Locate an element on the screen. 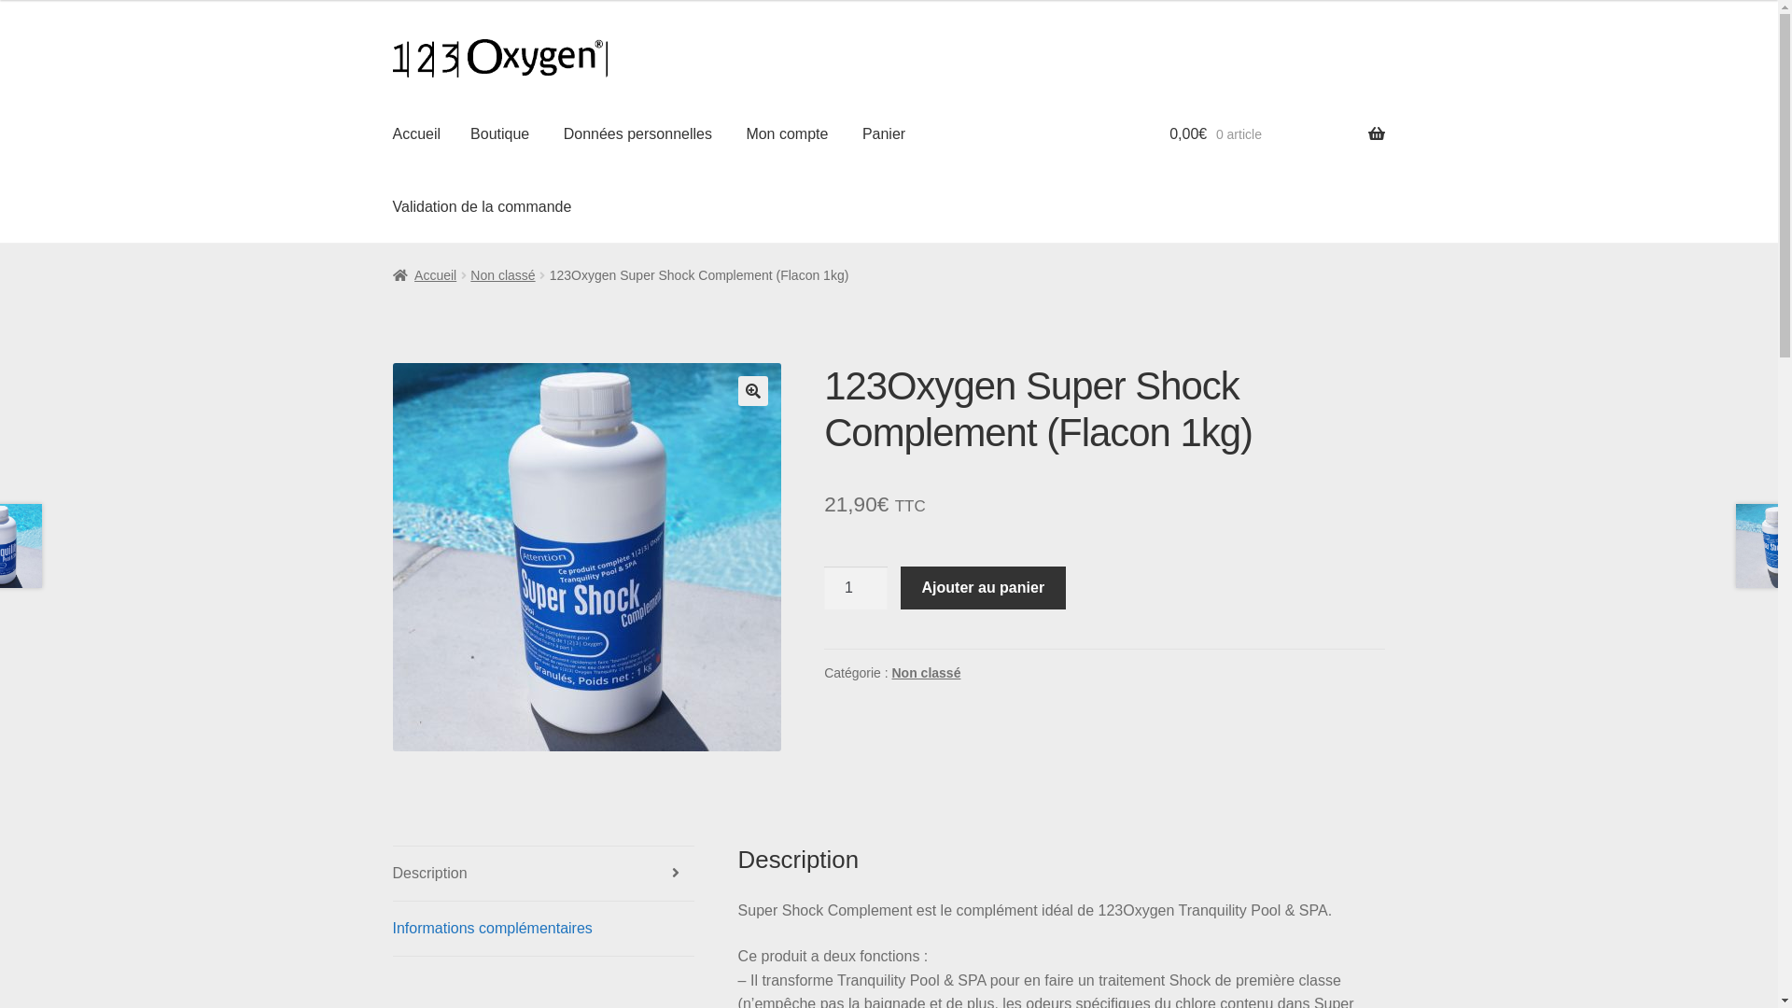 The height and width of the screenshot is (1008, 1792). Validation de la commande is located at coordinates (483, 207).